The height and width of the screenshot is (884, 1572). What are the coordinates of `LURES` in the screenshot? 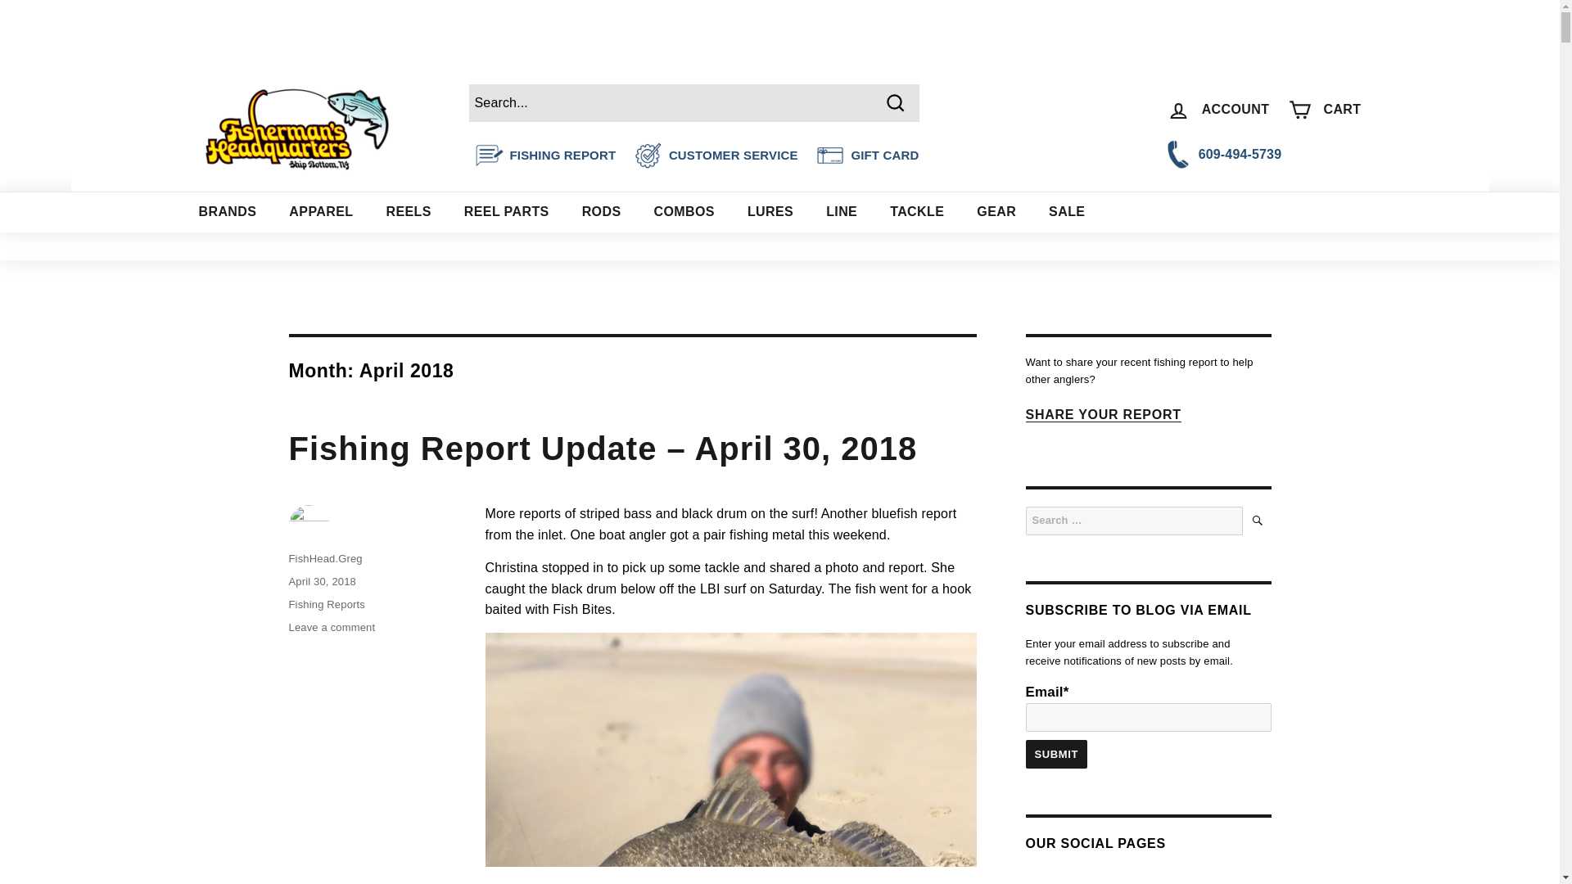 It's located at (770, 212).